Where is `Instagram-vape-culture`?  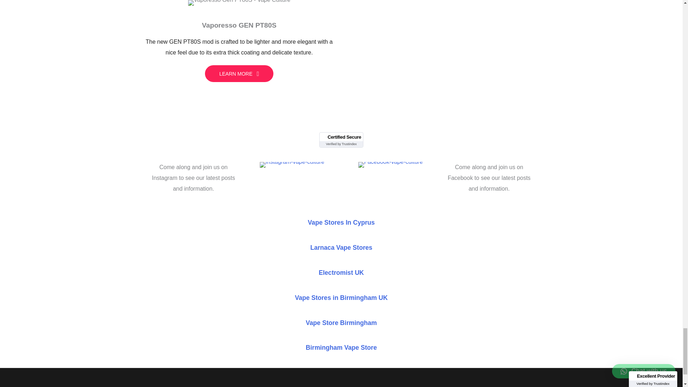 Instagram-vape-culture is located at coordinates (292, 165).